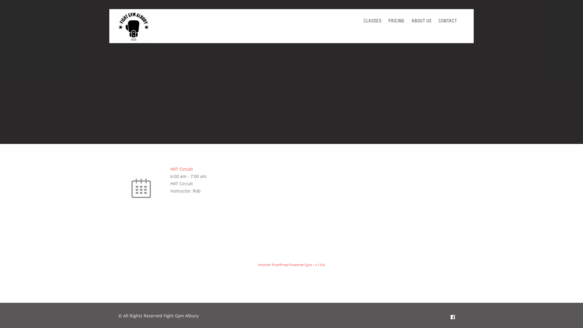  I want to click on CONTACT, so click(448, 22).